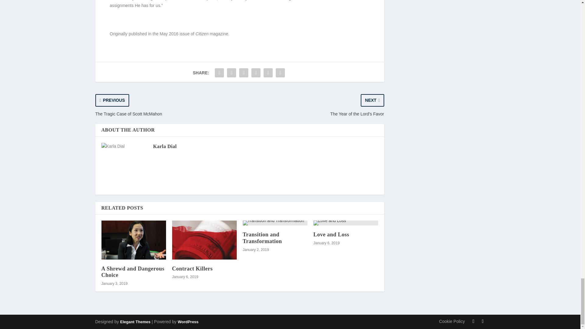 The width and height of the screenshot is (585, 329). What do you see at coordinates (204, 240) in the screenshot?
I see `Contract Killers` at bounding box center [204, 240].